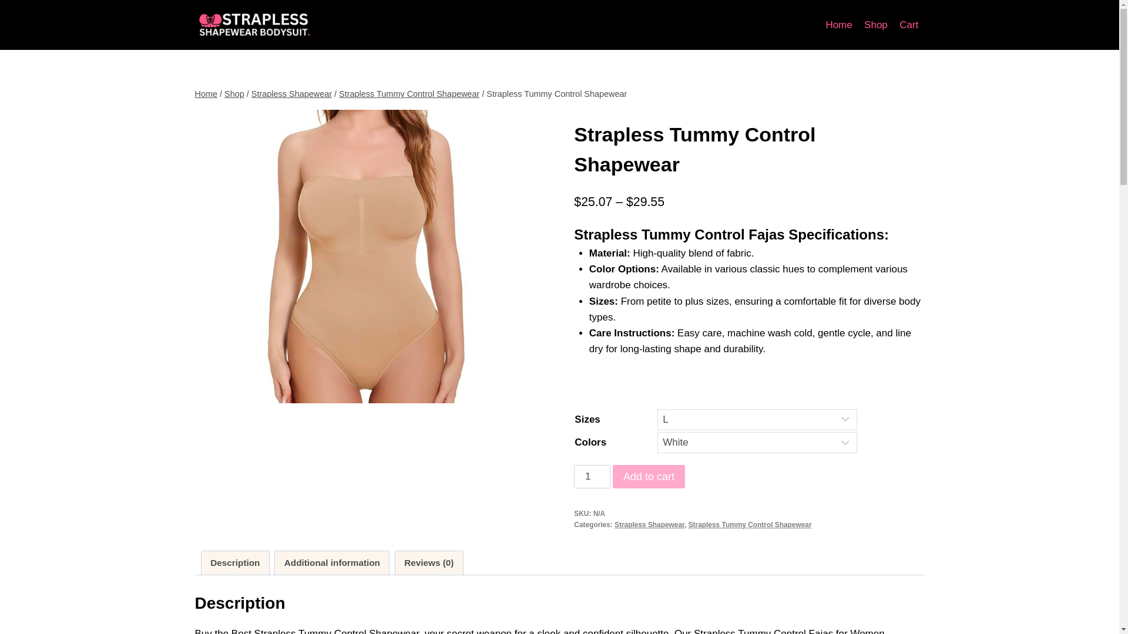 This screenshot has height=634, width=1128. What do you see at coordinates (409, 94) in the screenshot?
I see `Strapless Tummy Control Shapewear` at bounding box center [409, 94].